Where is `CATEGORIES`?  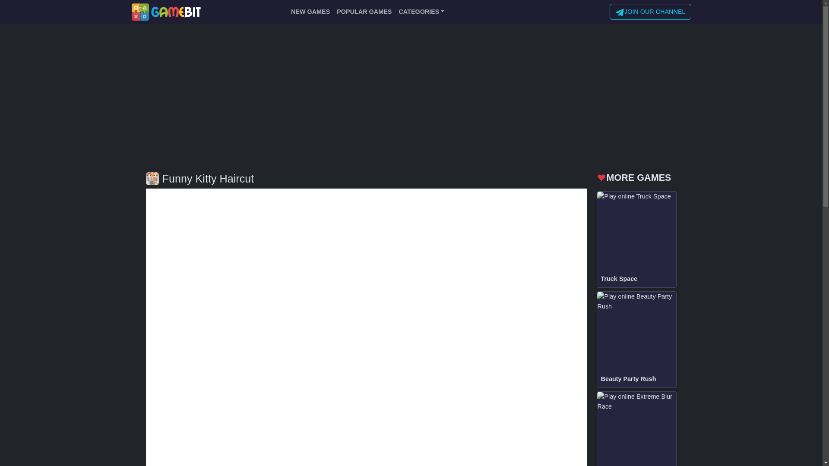
CATEGORIES is located at coordinates (421, 12).